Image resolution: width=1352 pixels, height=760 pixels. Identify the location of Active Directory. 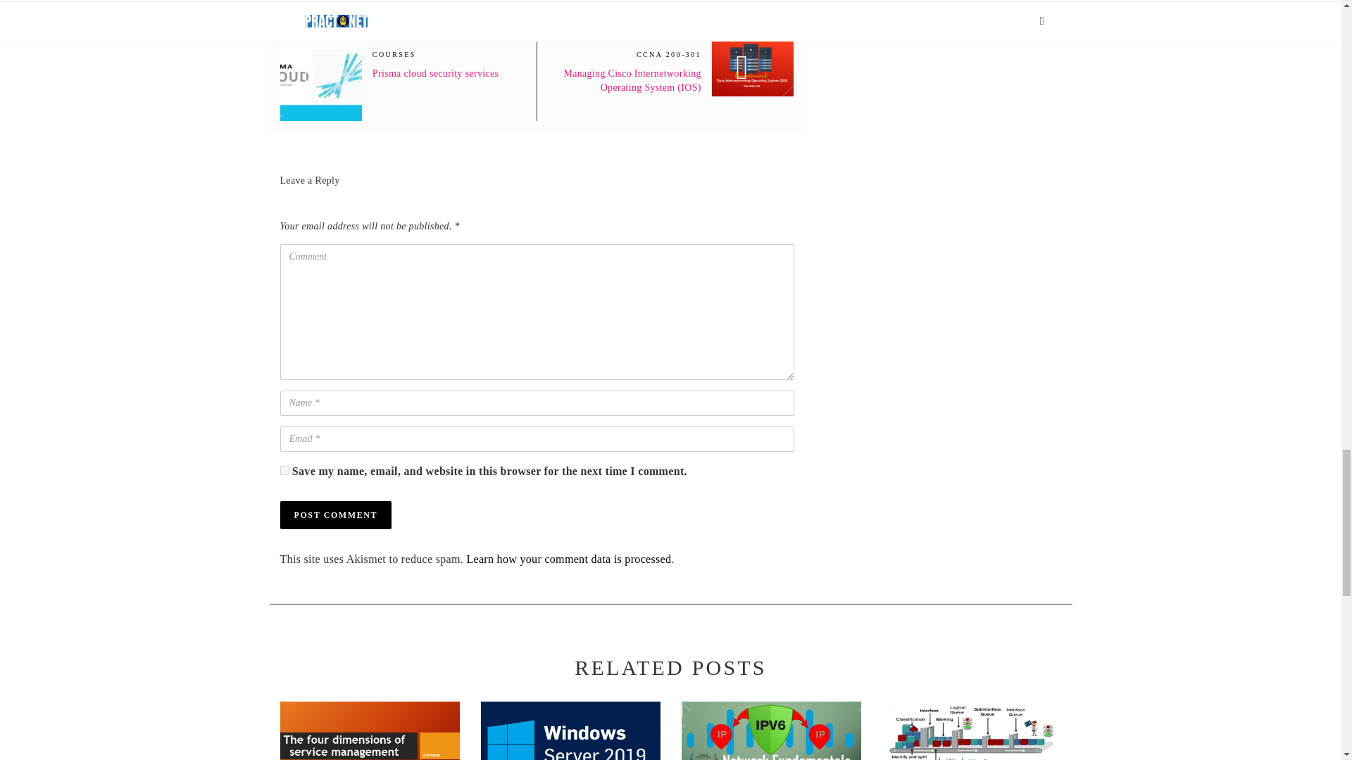
(569, 730).